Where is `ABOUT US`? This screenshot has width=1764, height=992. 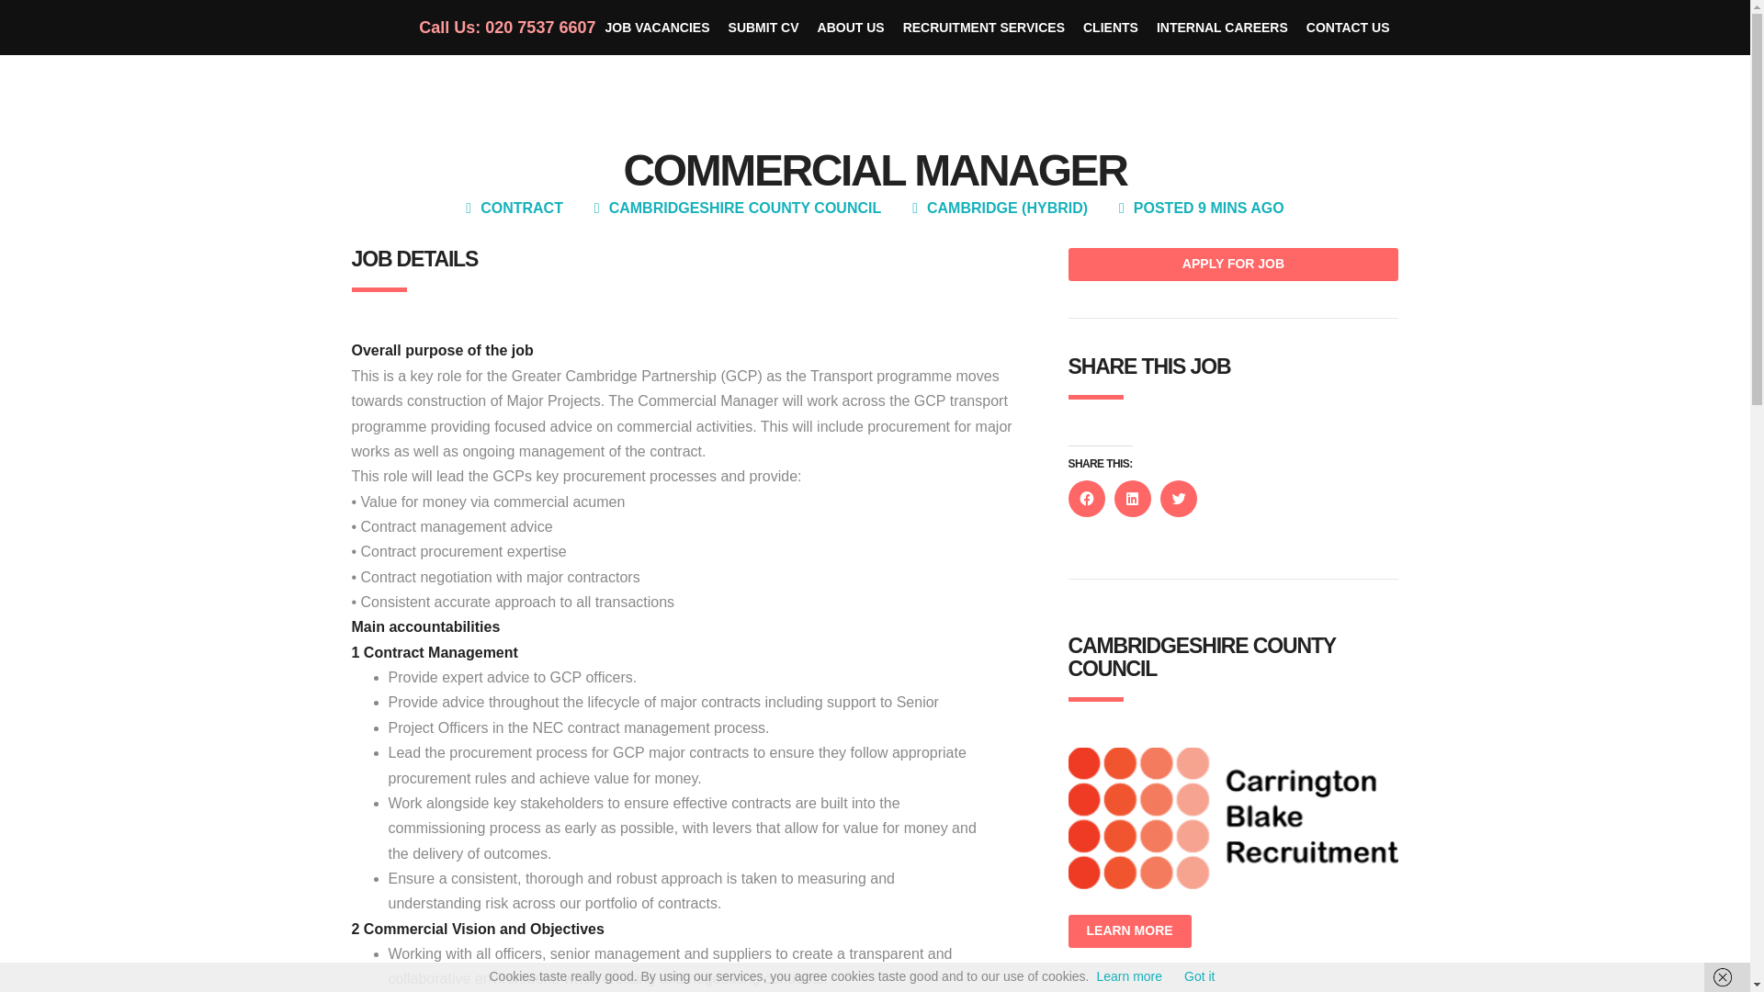
ABOUT US is located at coordinates (851, 28).